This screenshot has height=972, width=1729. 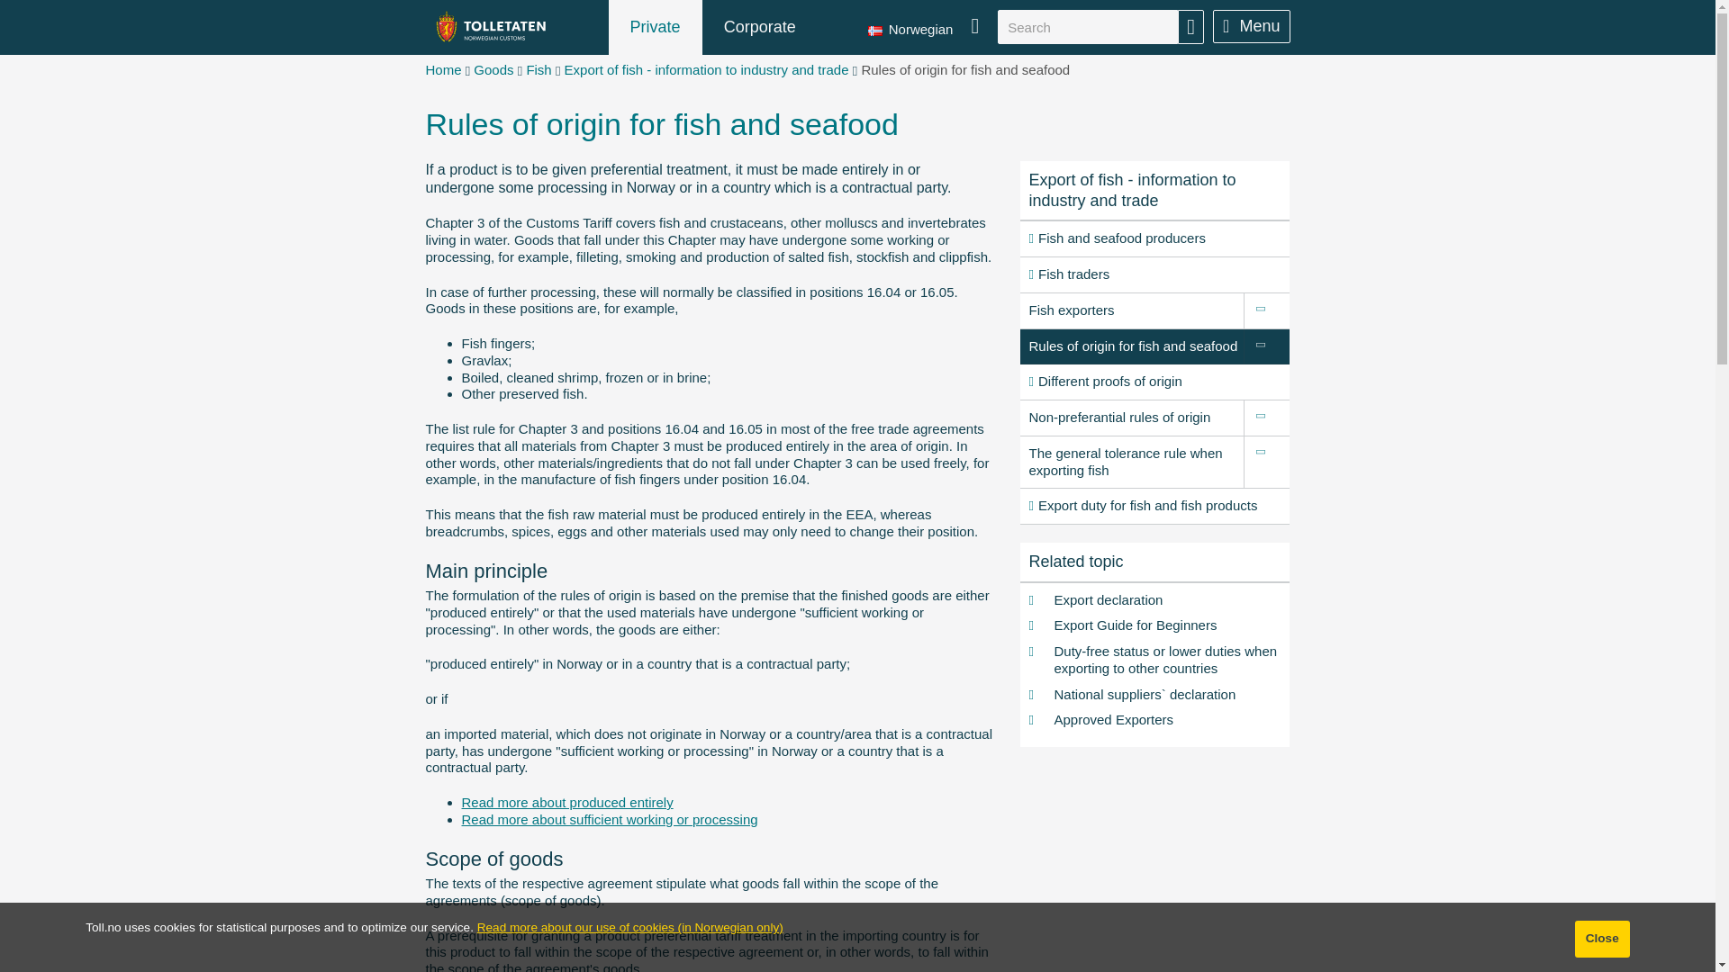 I want to click on Norwegian, so click(x=915, y=27).